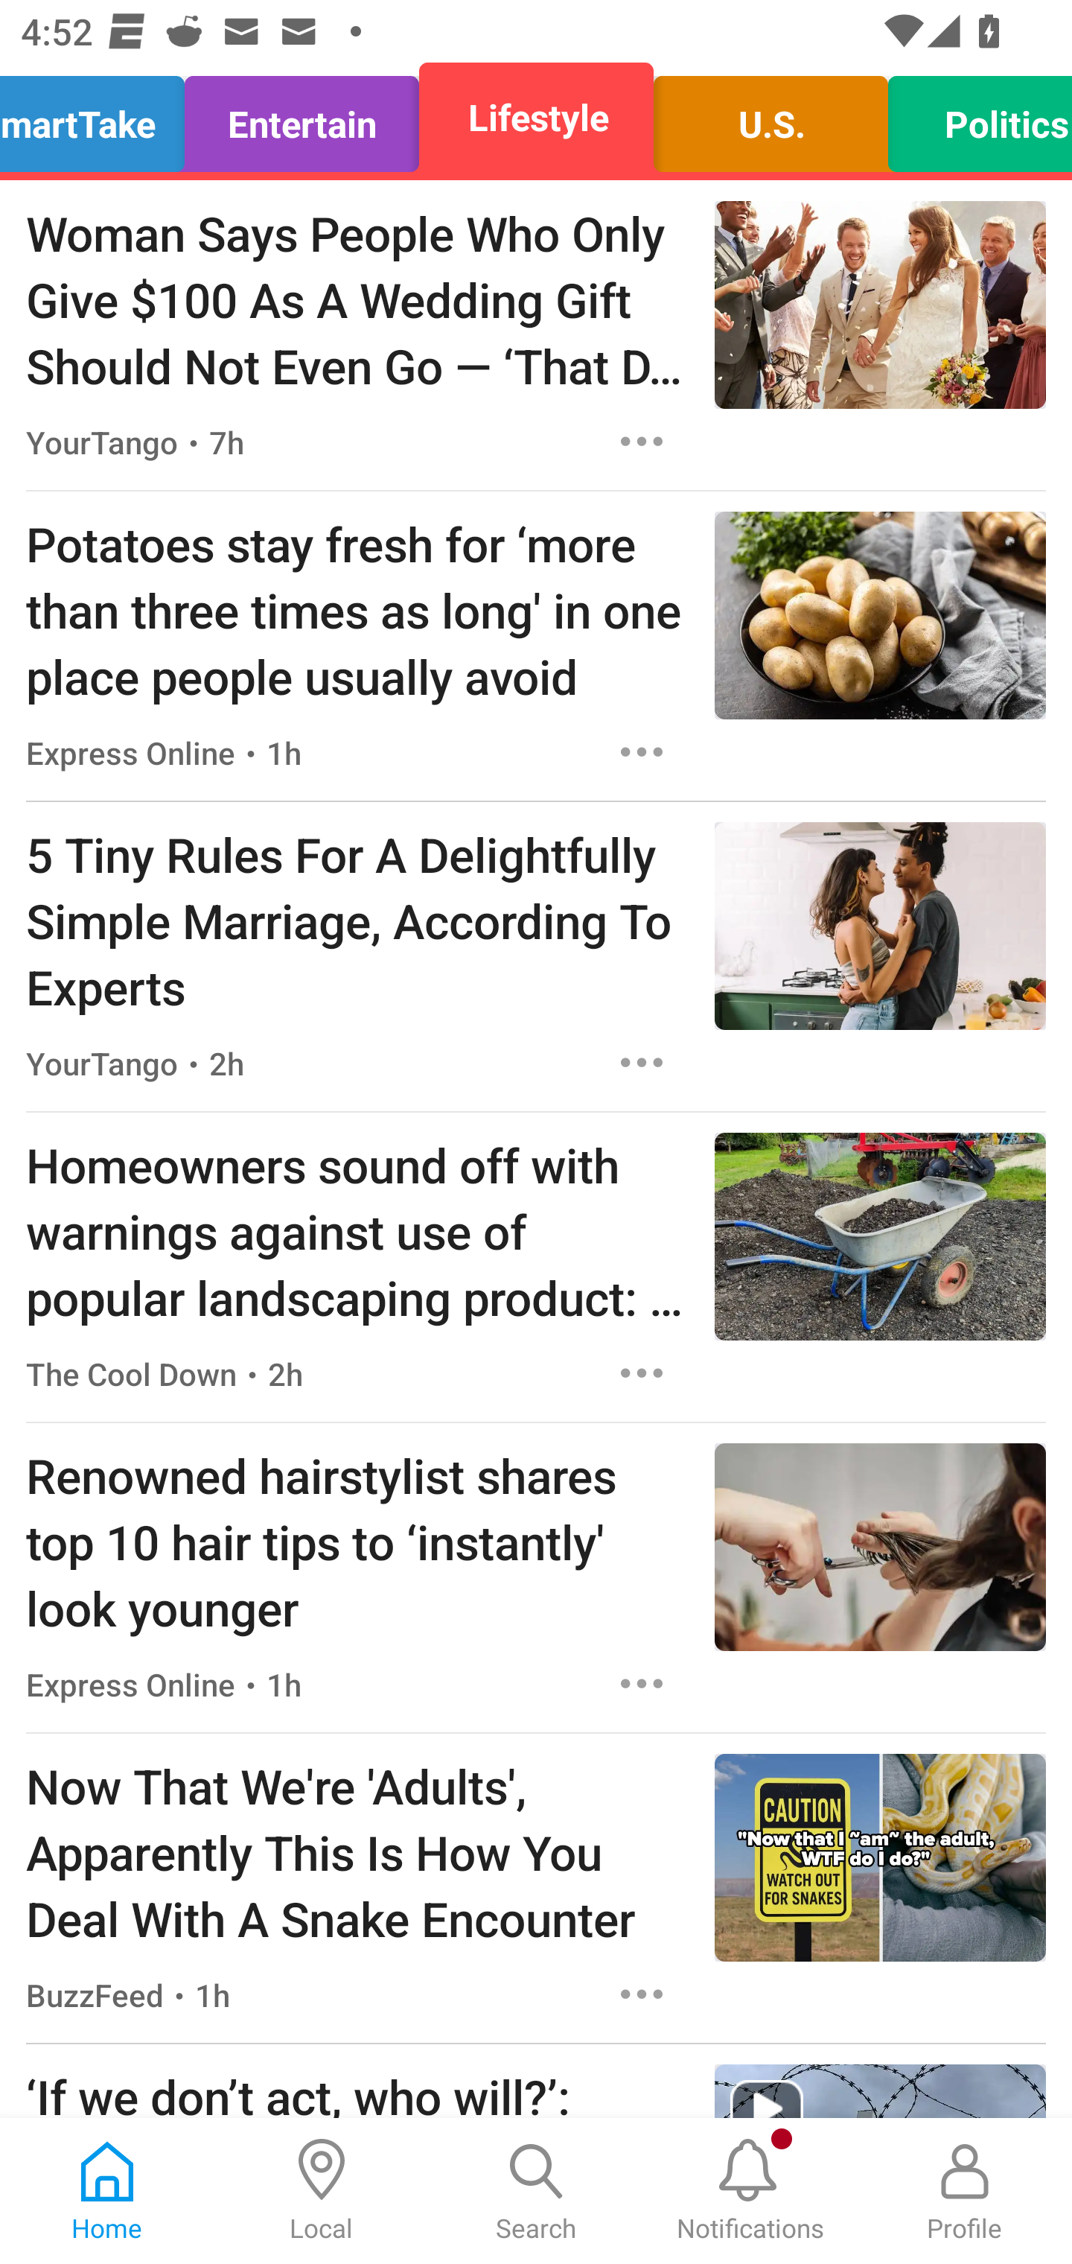  What do you see at coordinates (642, 1063) in the screenshot?
I see `Options` at bounding box center [642, 1063].